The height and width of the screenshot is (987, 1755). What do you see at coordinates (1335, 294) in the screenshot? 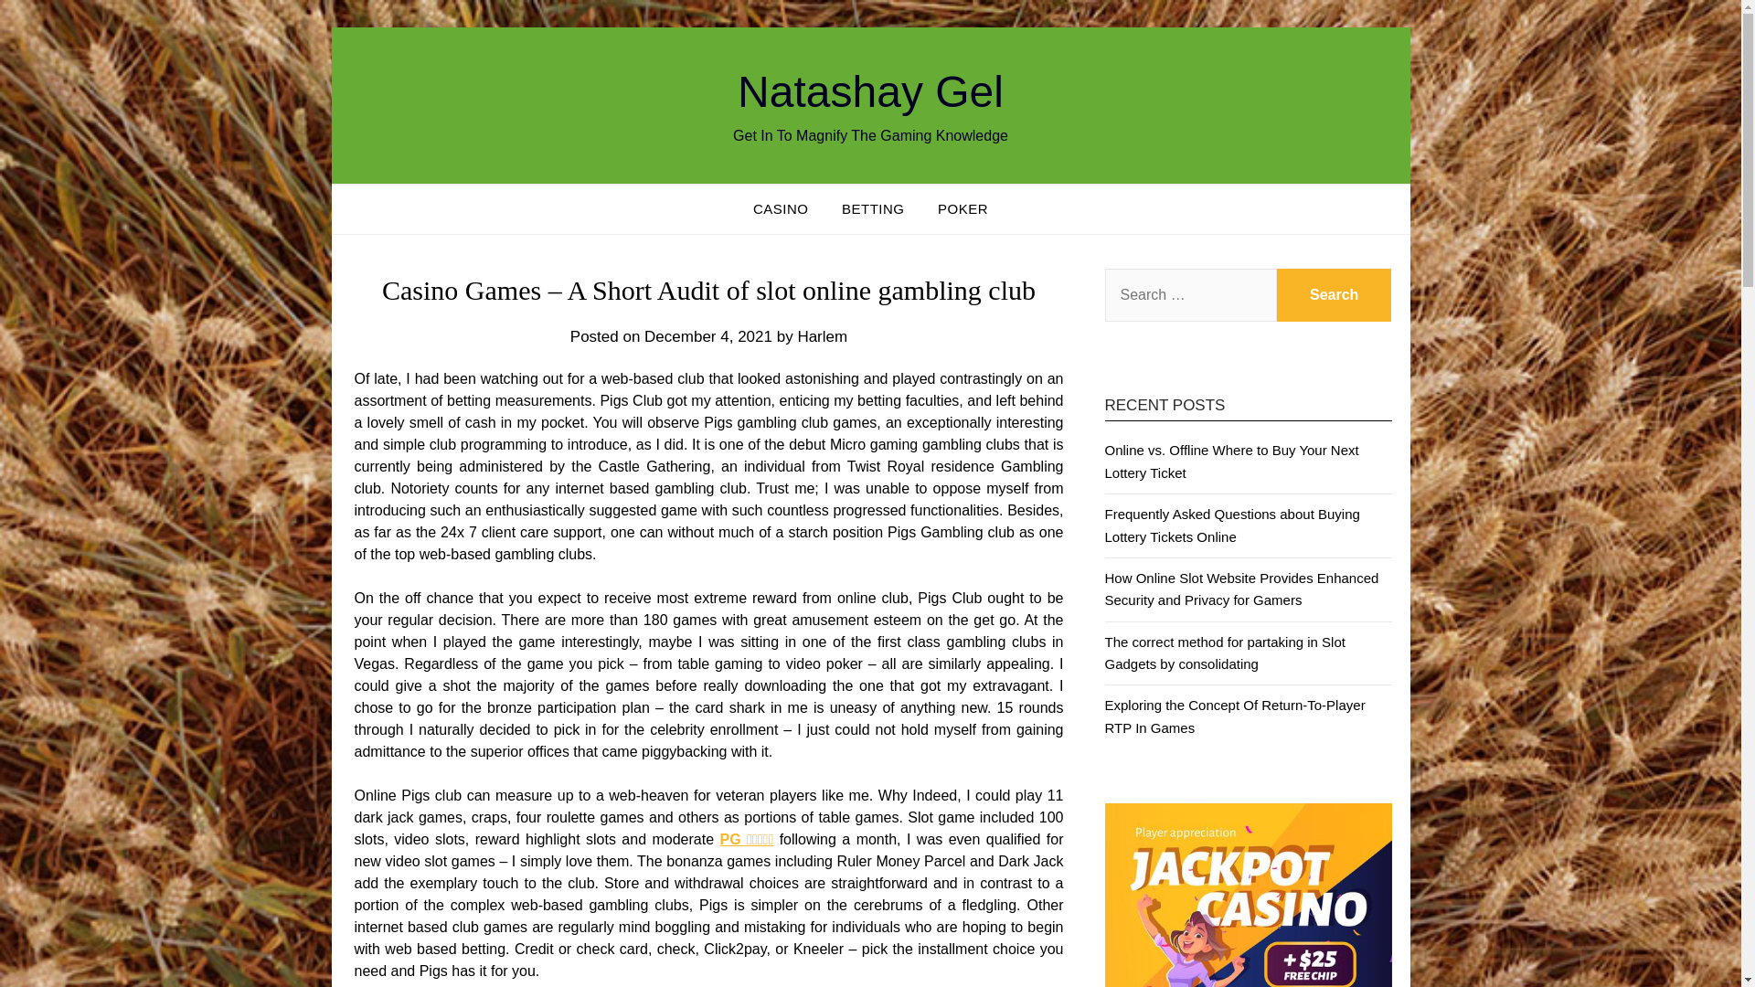
I see `Search` at bounding box center [1335, 294].